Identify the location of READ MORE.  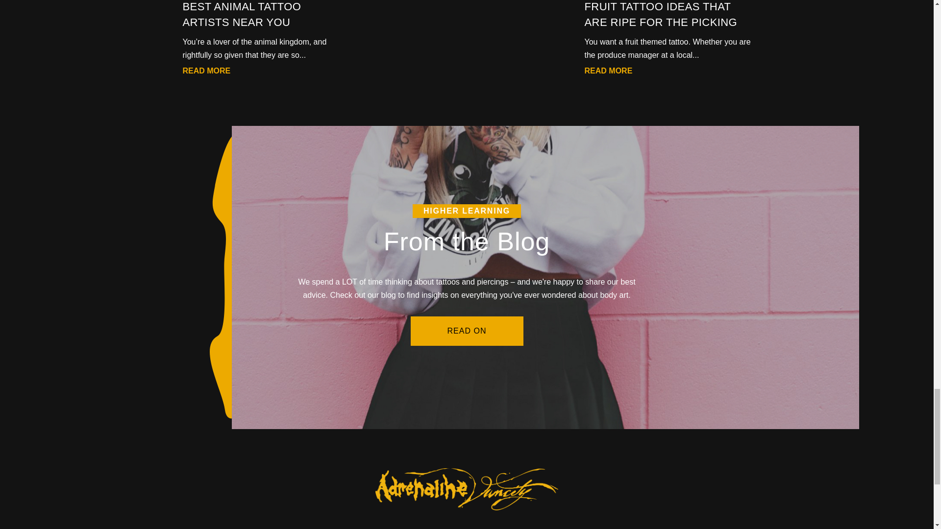
(608, 72).